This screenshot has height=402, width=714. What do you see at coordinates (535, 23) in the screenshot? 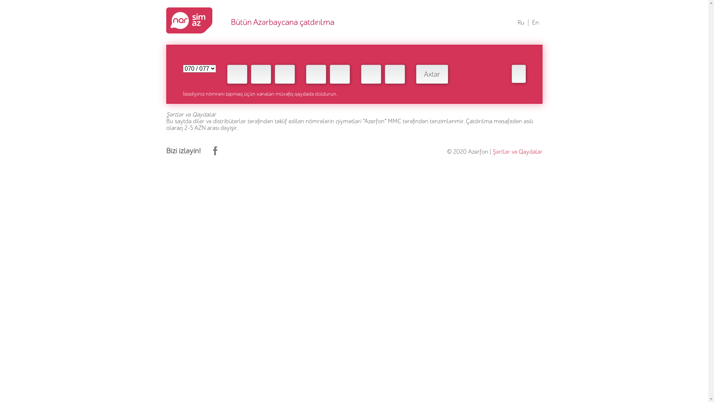
I see `En` at bounding box center [535, 23].